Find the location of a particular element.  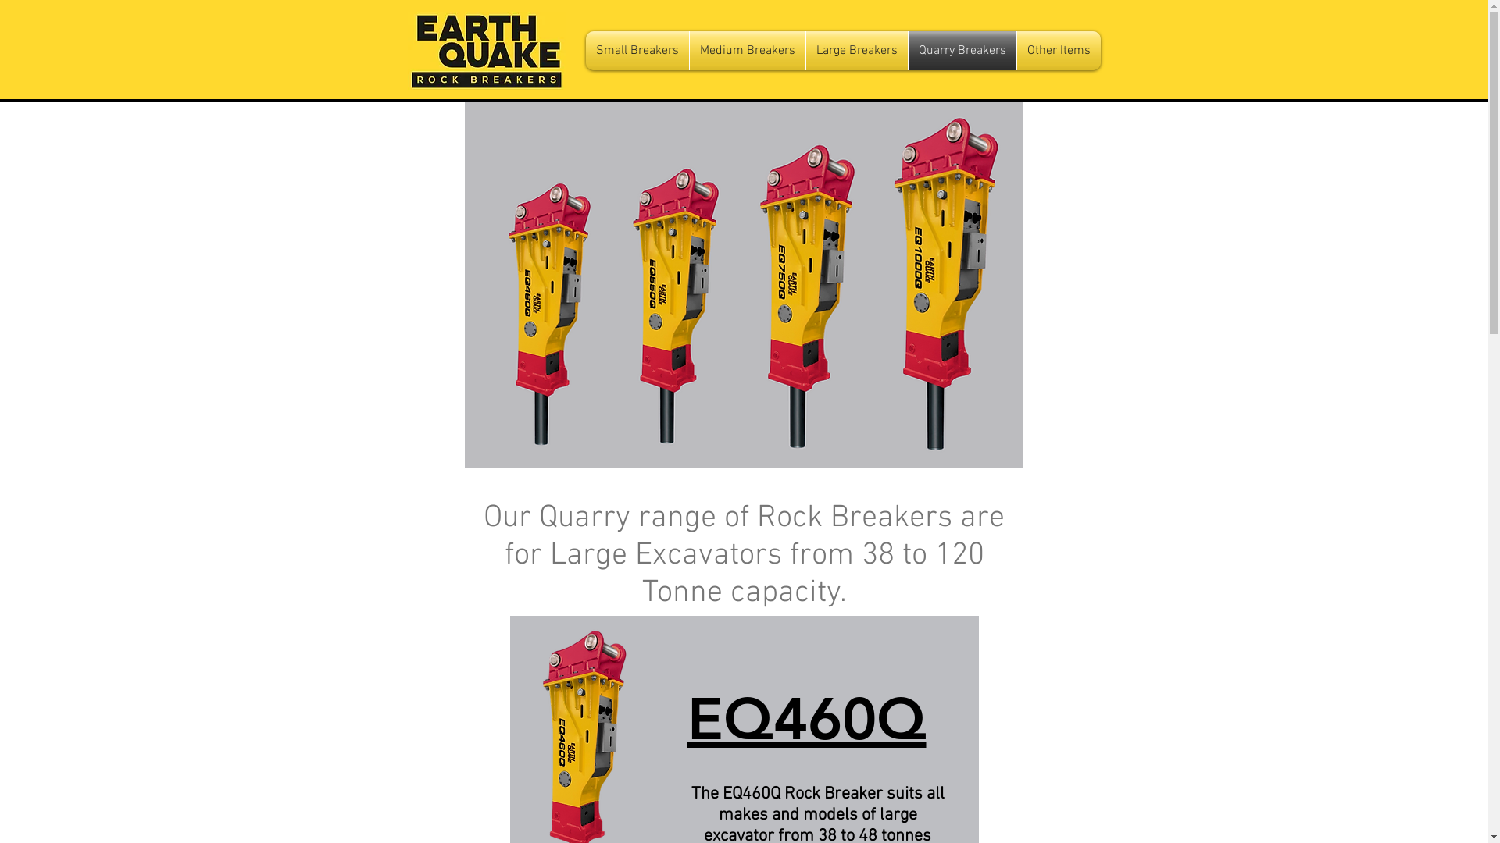

Medium Breakers is located at coordinates (747, 51).